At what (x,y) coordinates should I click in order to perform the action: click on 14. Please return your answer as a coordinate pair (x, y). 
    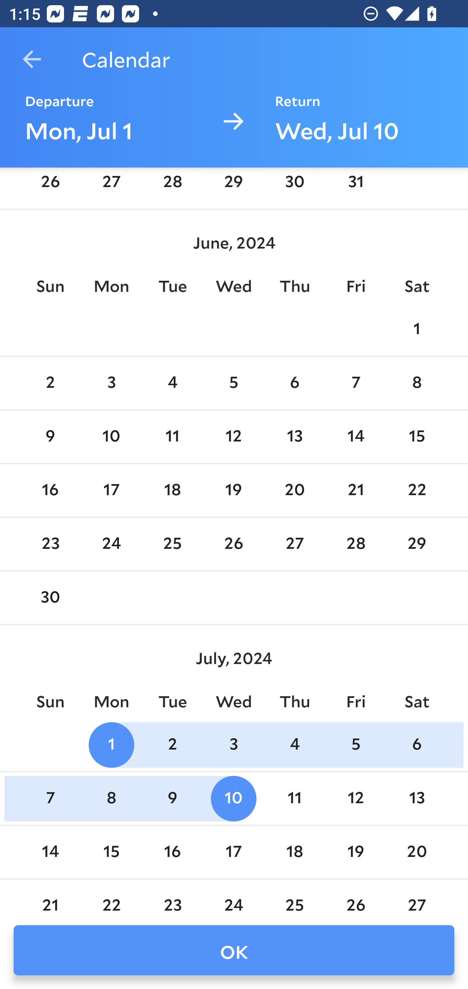
    Looking at the image, I should click on (50, 852).